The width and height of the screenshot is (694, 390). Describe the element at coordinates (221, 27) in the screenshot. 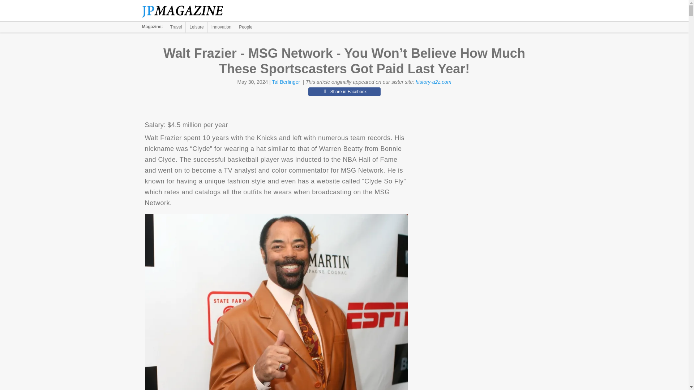

I see `Innovation` at that location.